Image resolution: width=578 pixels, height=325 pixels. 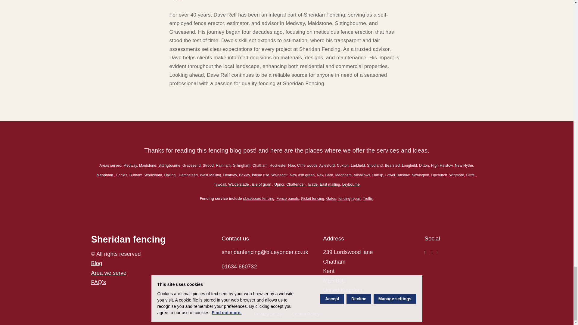 What do you see at coordinates (241, 165) in the screenshot?
I see `Gillingham` at bounding box center [241, 165].